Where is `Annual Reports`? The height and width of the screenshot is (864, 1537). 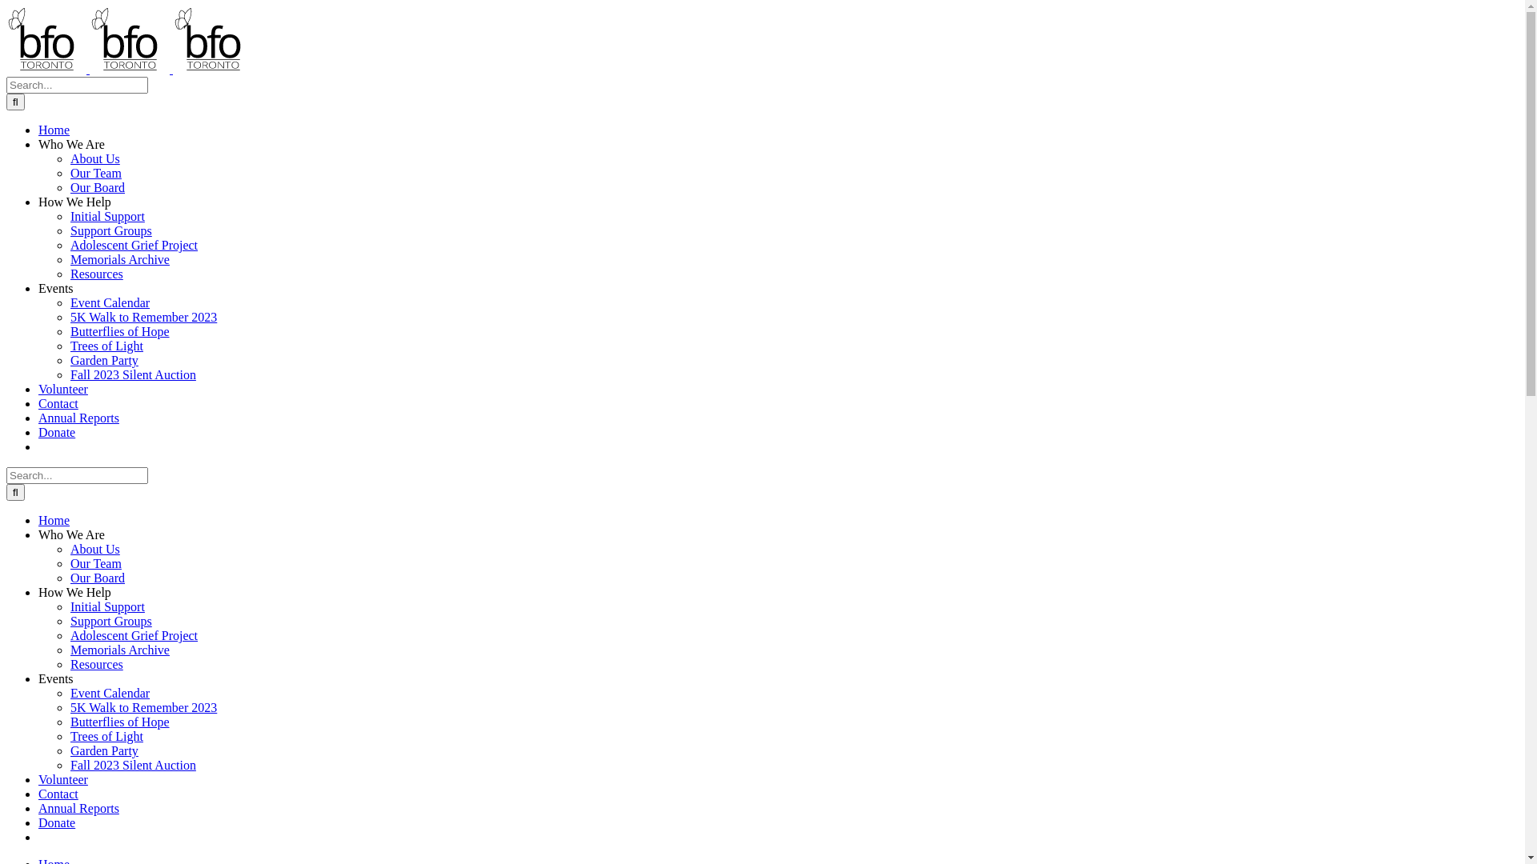
Annual Reports is located at coordinates (78, 808).